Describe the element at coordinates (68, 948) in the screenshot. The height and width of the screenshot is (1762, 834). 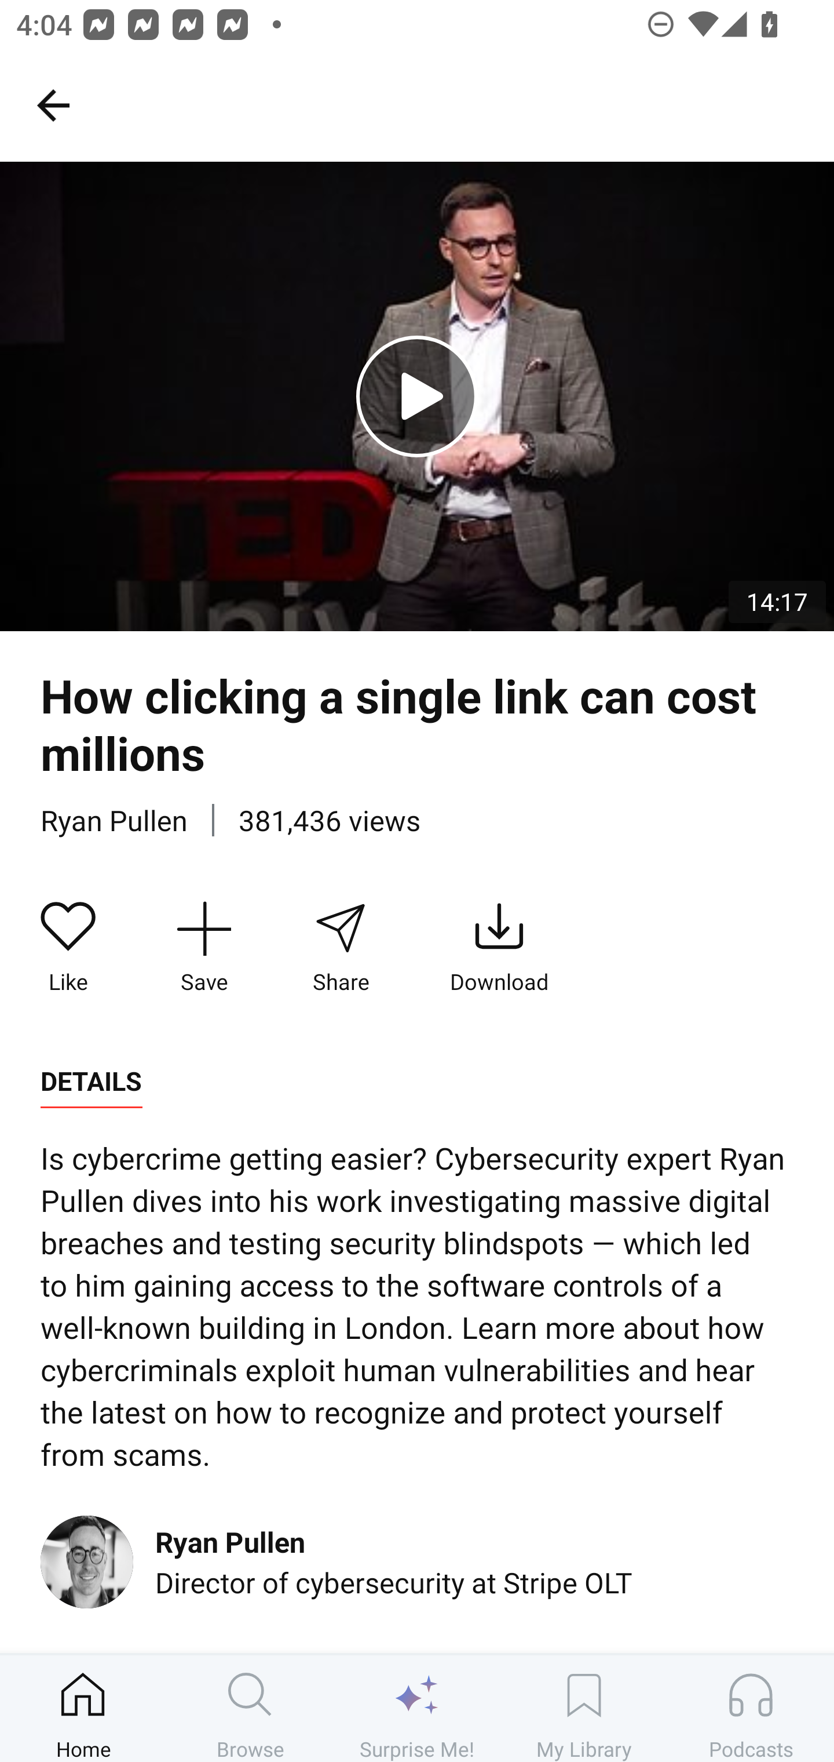
I see `Like` at that location.